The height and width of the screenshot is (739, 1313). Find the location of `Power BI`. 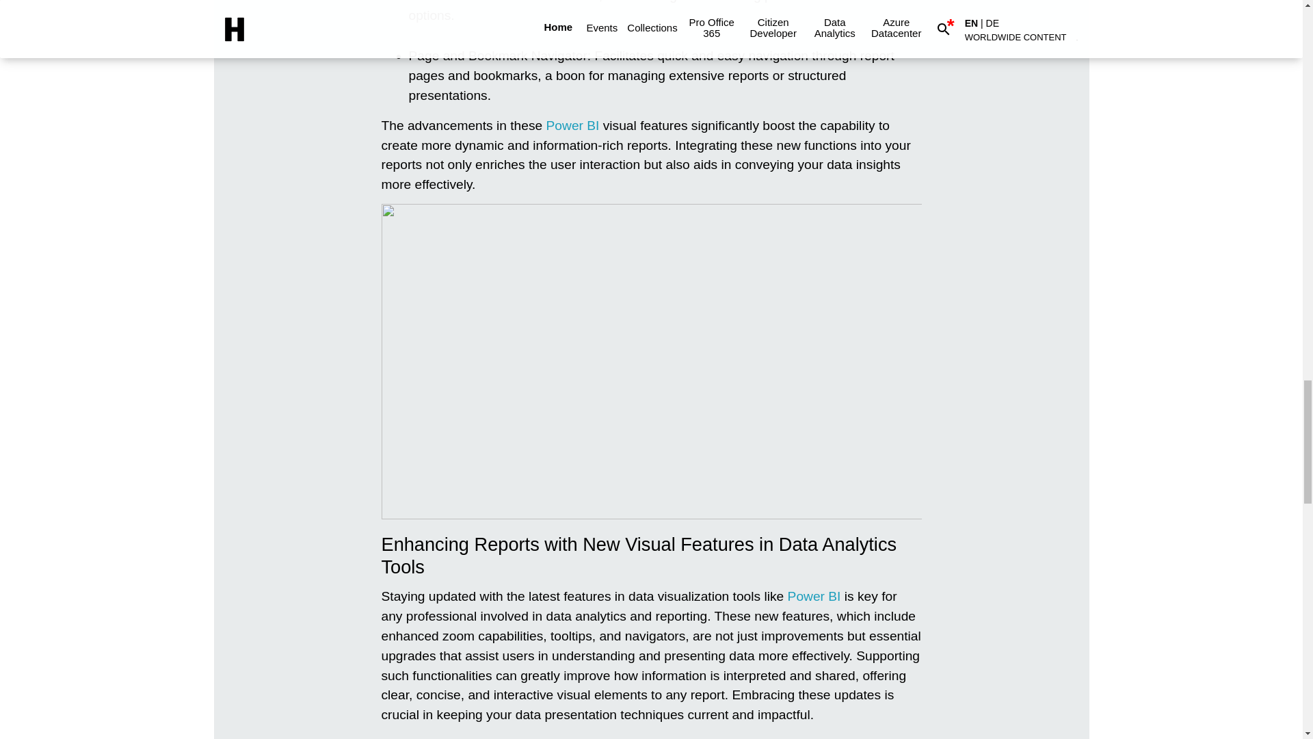

Power BI is located at coordinates (573, 125).